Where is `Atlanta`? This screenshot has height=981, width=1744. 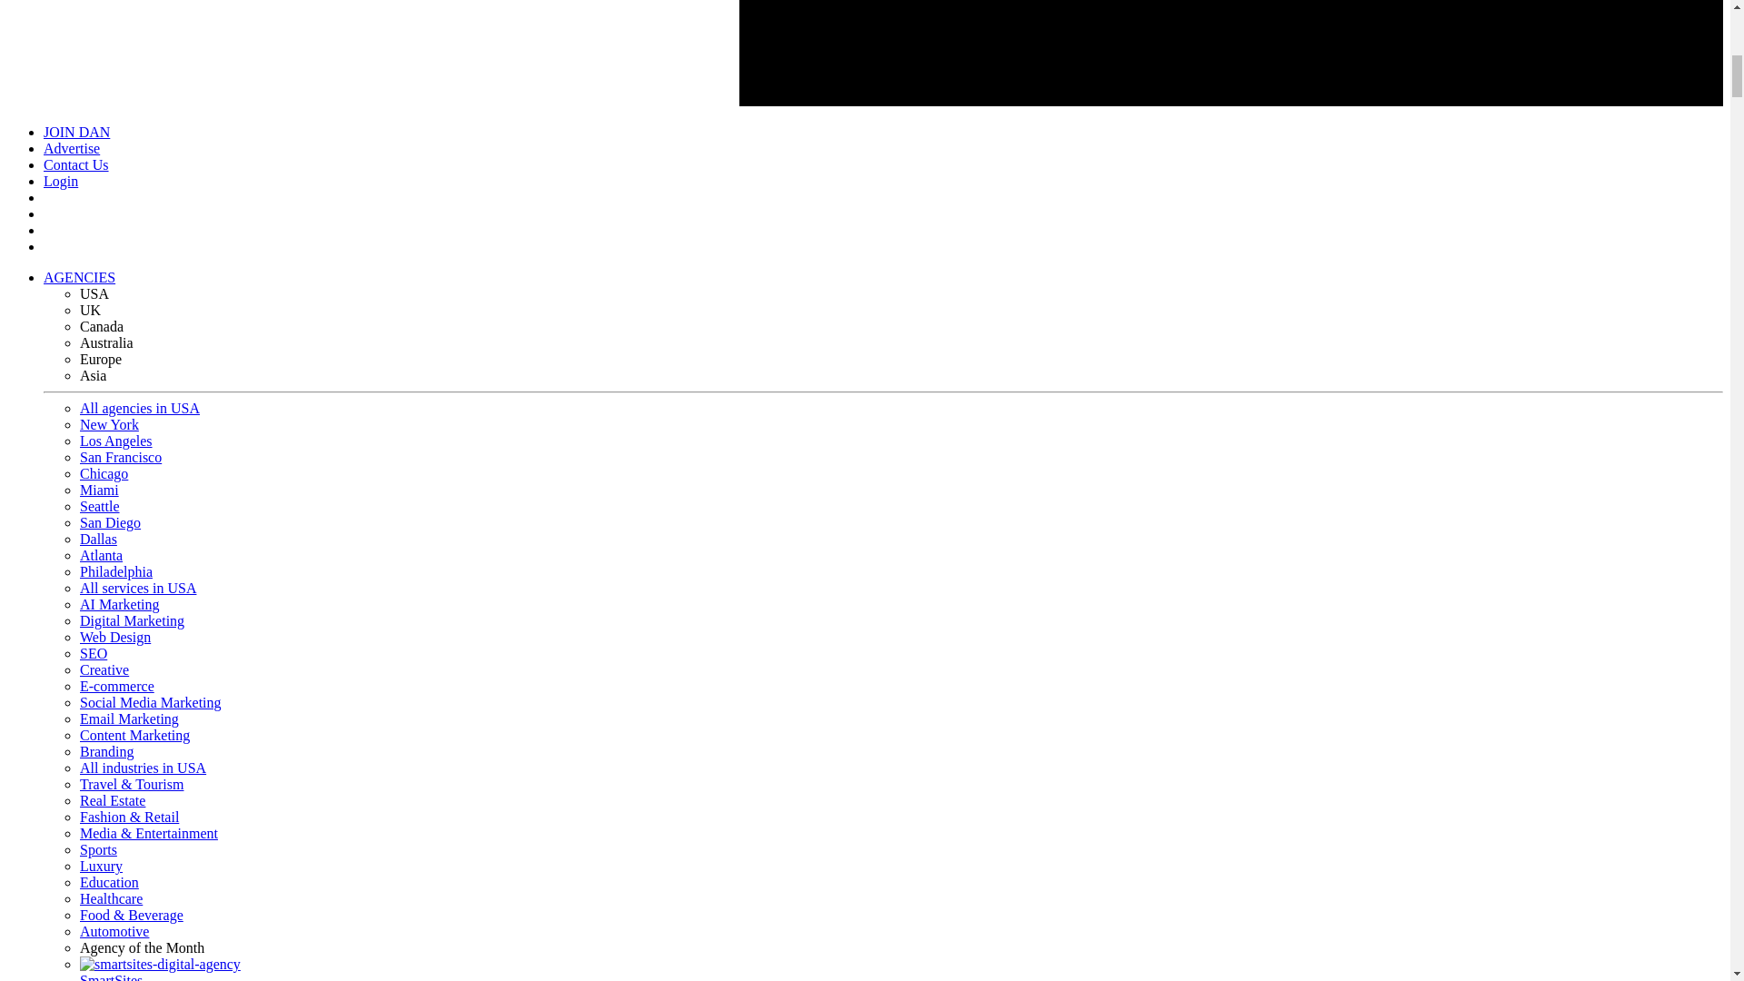
Atlanta is located at coordinates (101, 554).